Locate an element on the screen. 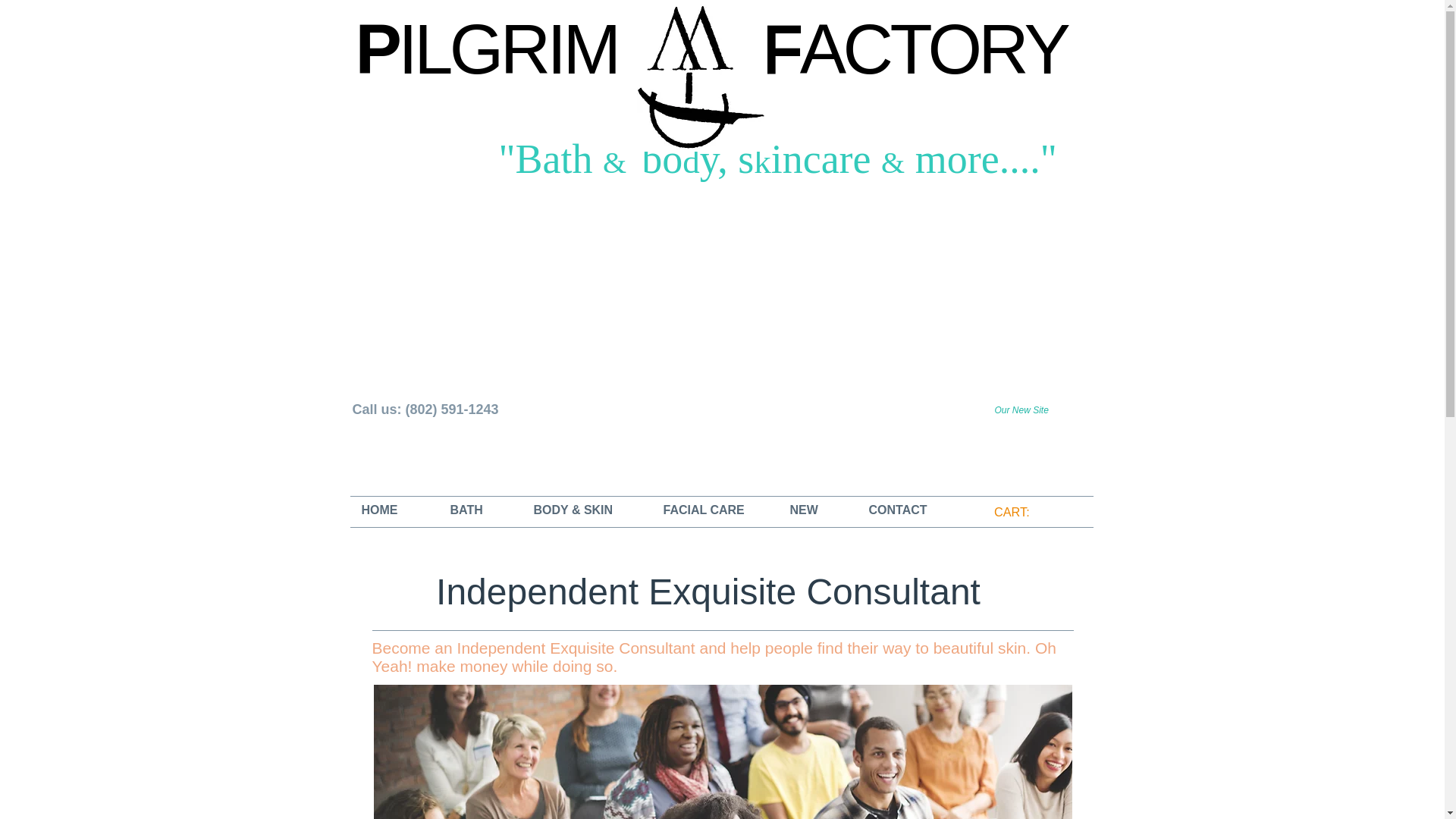  NEW is located at coordinates (821, 510).